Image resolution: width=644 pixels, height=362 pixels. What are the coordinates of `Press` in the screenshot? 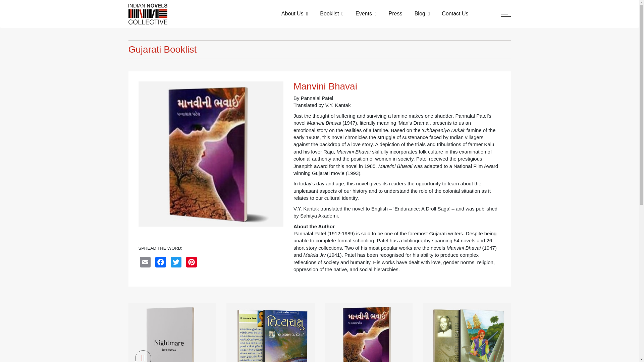 It's located at (395, 13).